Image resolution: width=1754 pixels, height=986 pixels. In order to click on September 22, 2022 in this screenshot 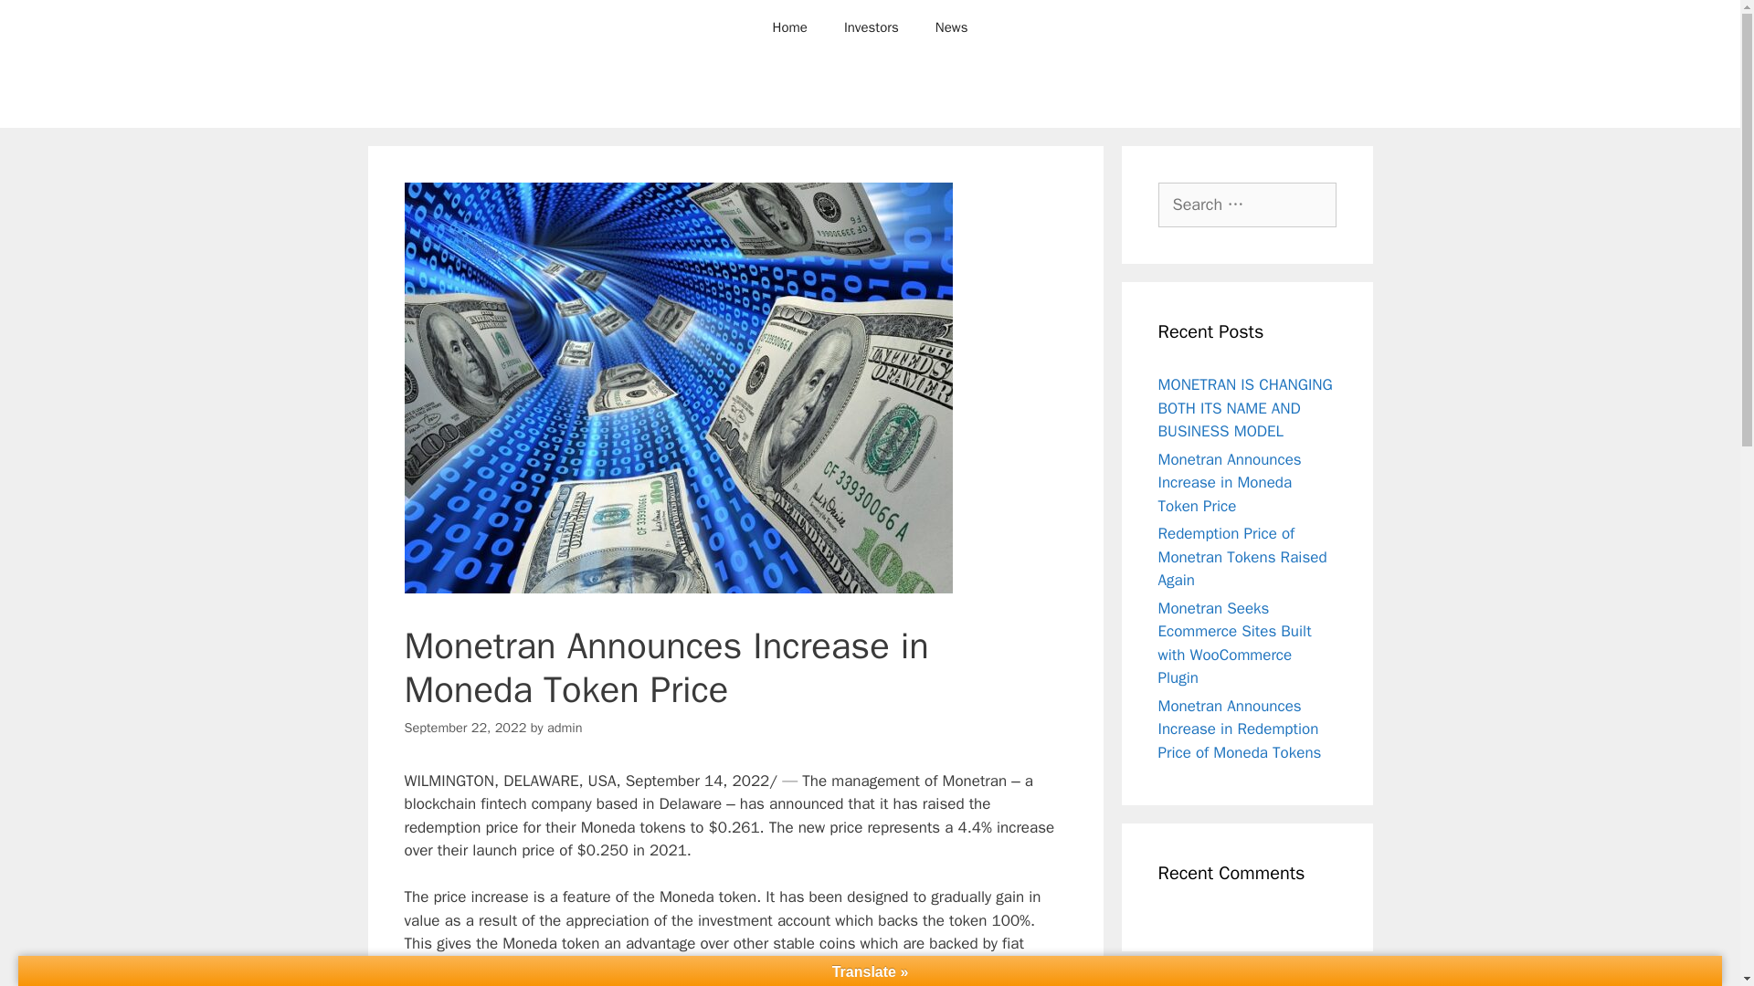, I will do `click(464, 727)`.